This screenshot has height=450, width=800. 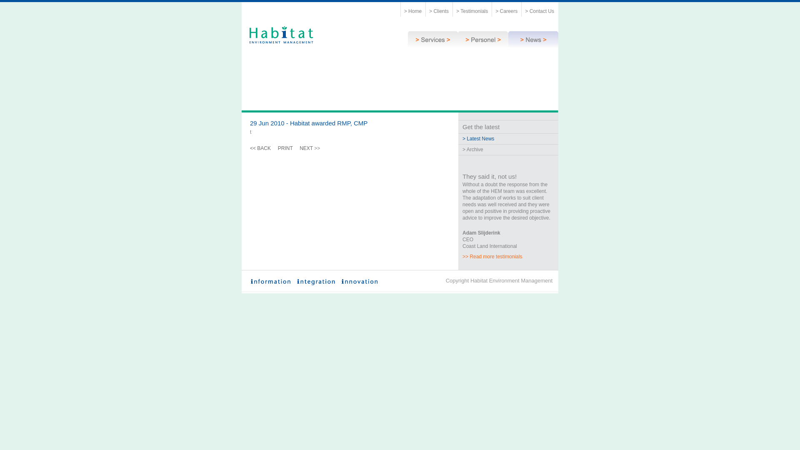 I want to click on > Home, so click(x=413, y=11).